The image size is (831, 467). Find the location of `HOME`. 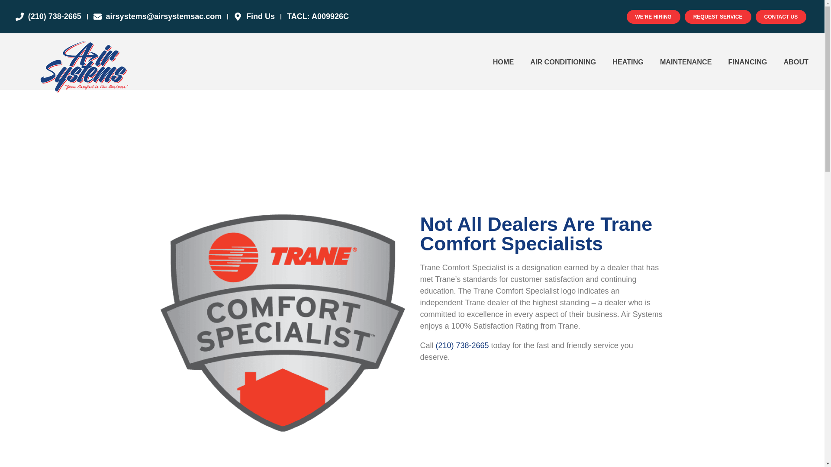

HOME is located at coordinates (503, 61).